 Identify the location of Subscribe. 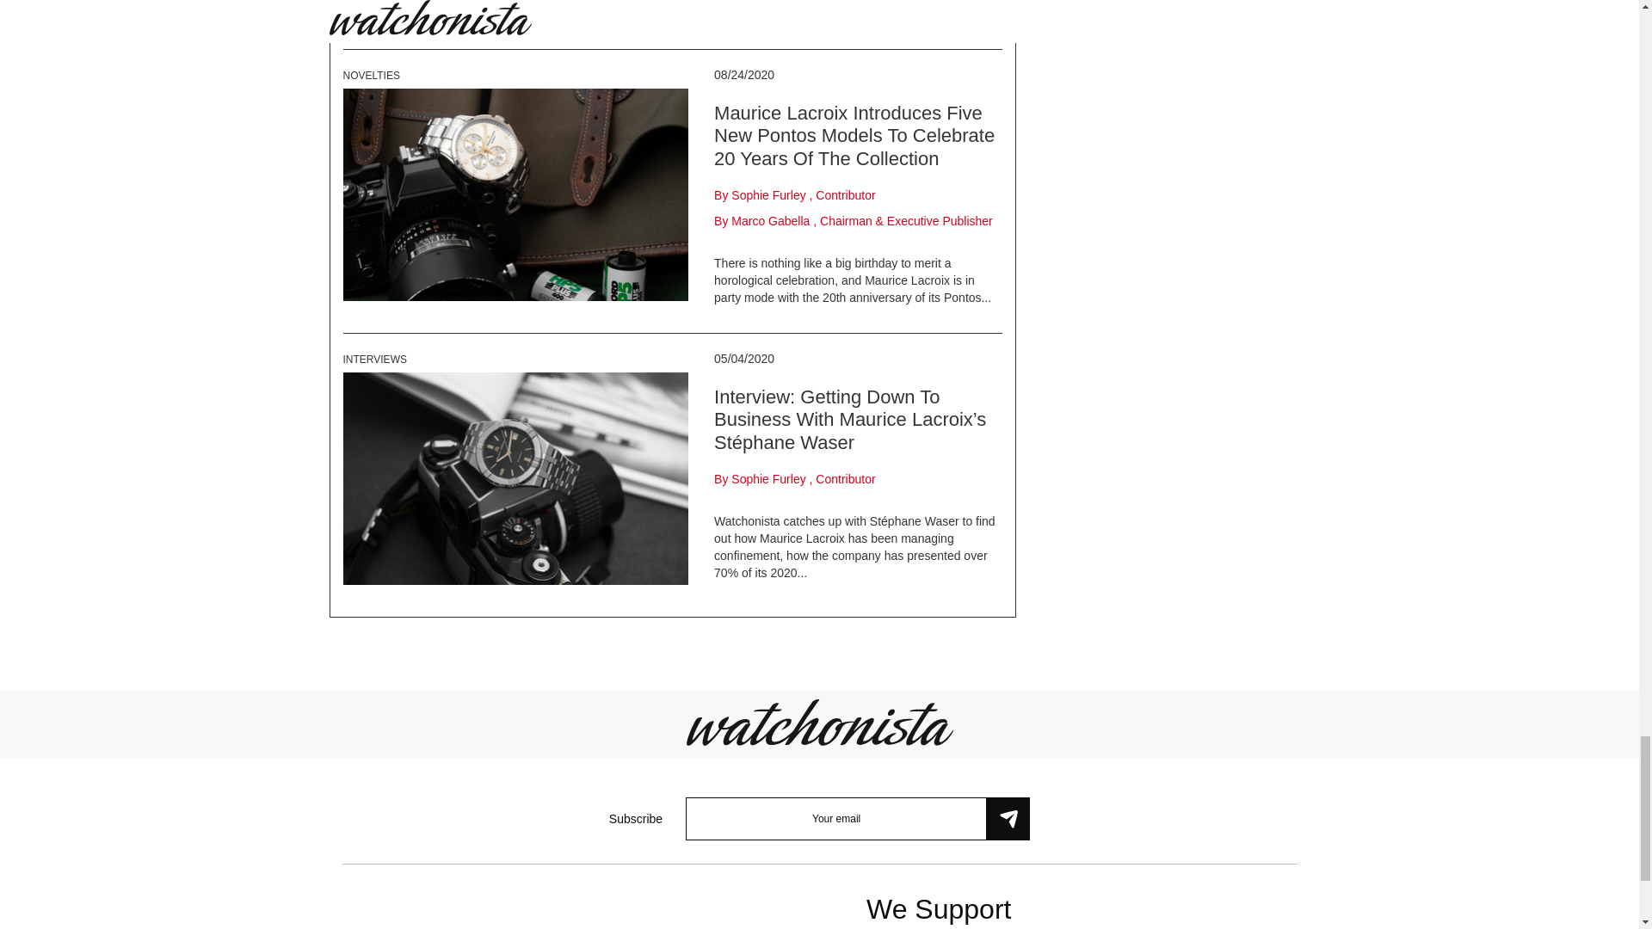
(1008, 819).